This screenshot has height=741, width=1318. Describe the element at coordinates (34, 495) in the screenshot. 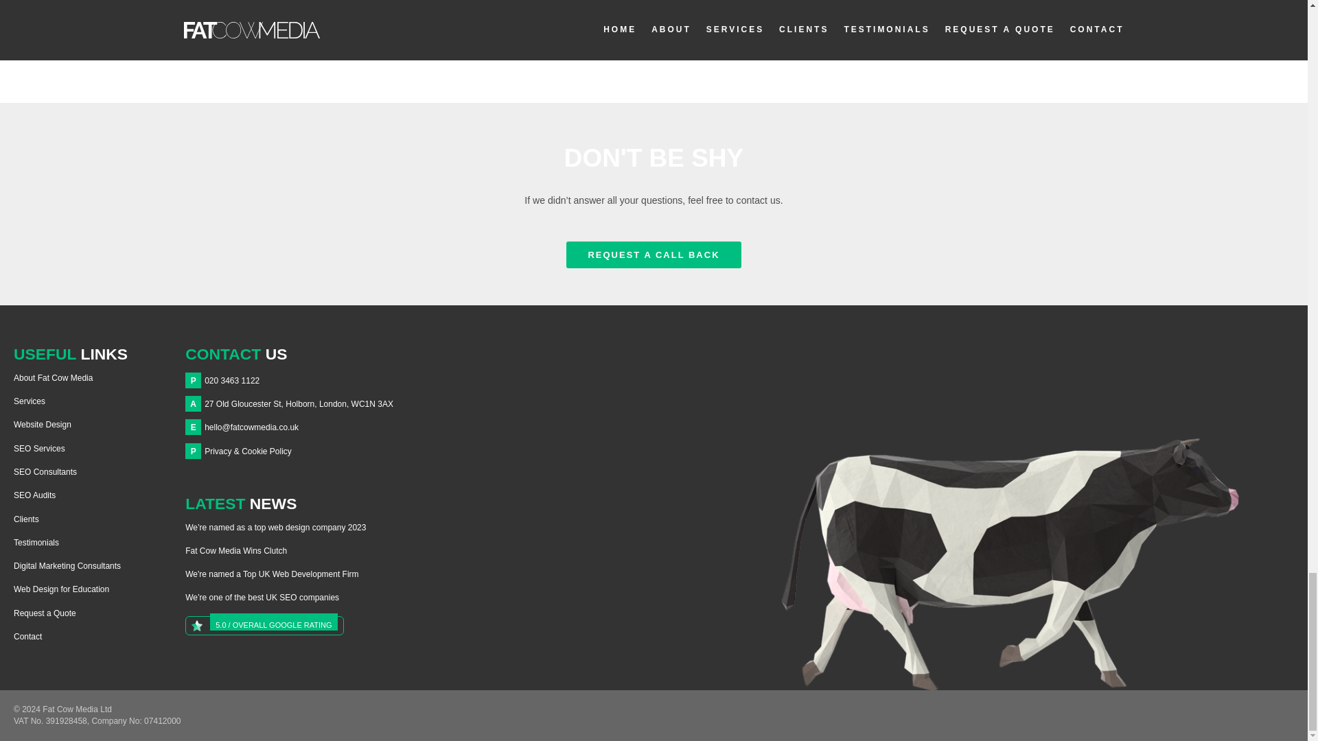

I see `SEO Audits` at that location.